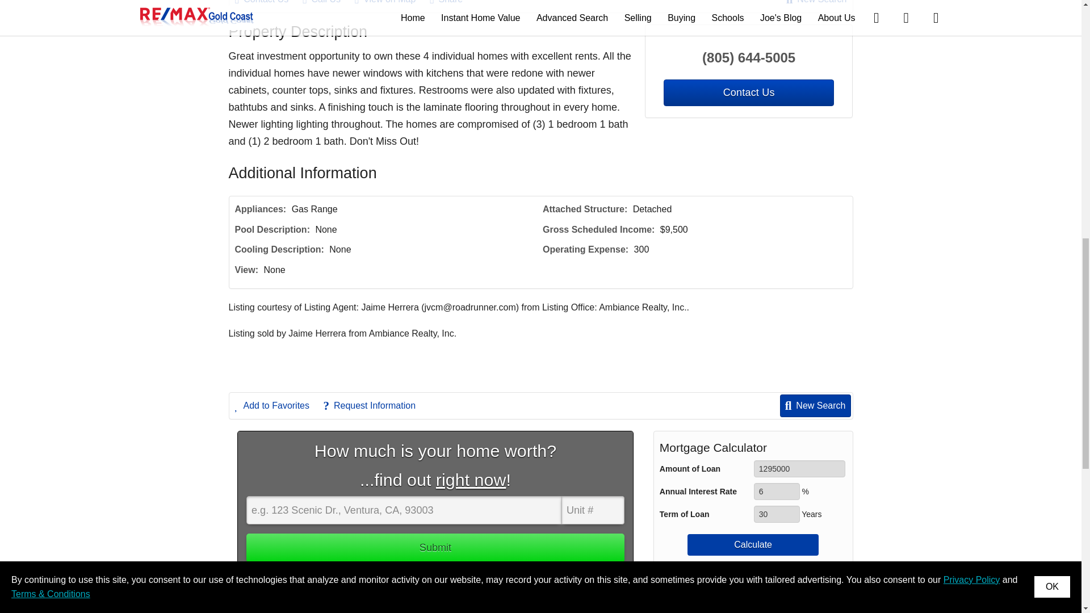 The image size is (1090, 613). What do you see at coordinates (748, 93) in the screenshot?
I see `Contact Us` at bounding box center [748, 93].